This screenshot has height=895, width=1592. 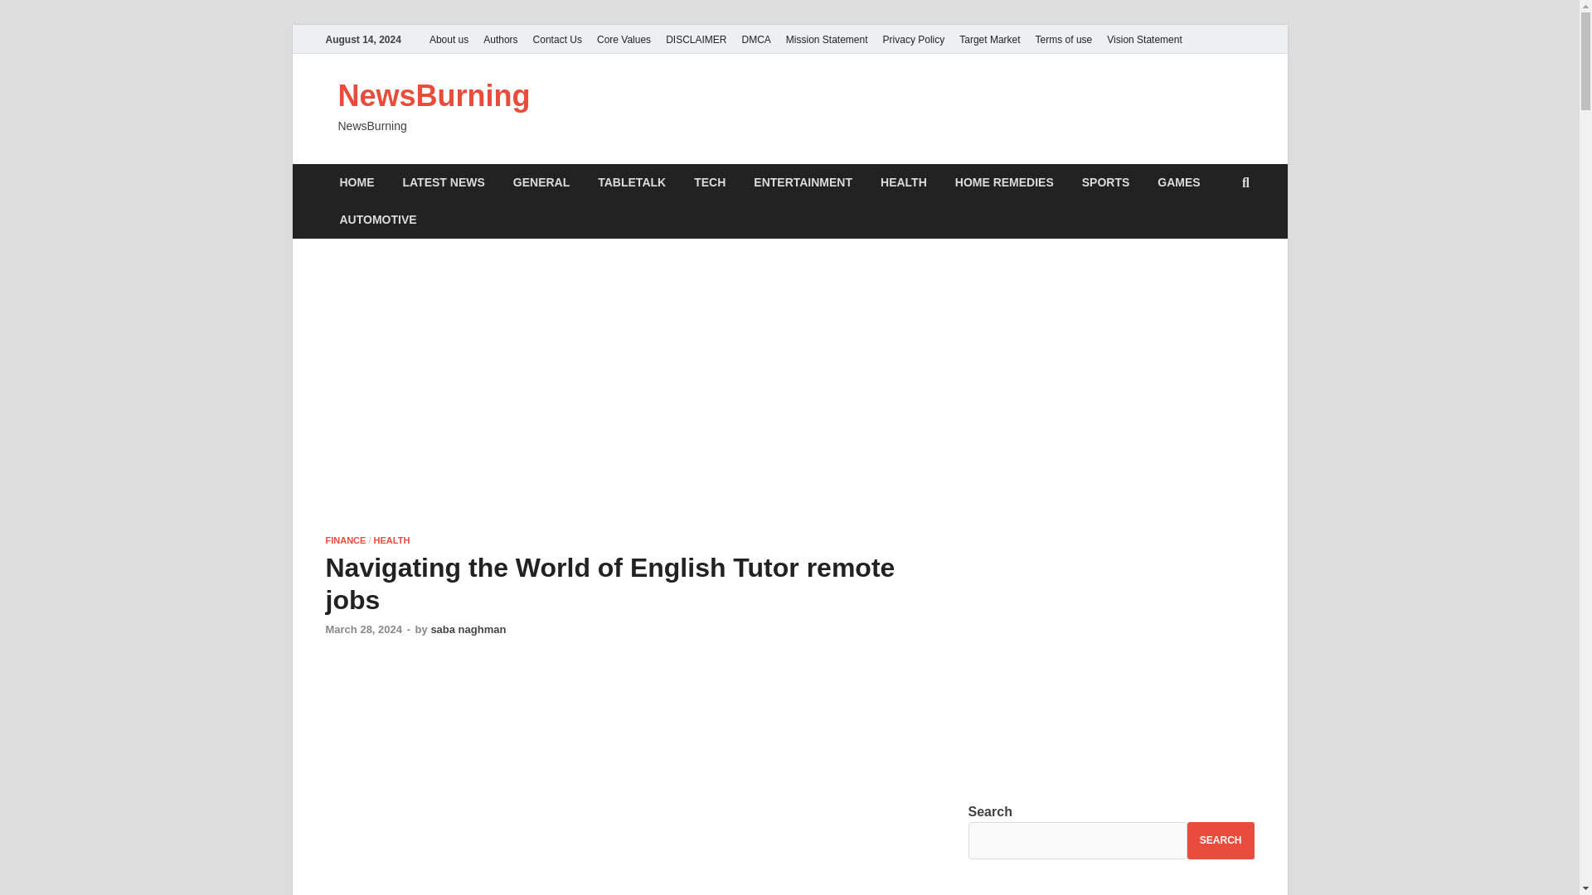 What do you see at coordinates (1004, 182) in the screenshot?
I see `HOME REMEDIES` at bounding box center [1004, 182].